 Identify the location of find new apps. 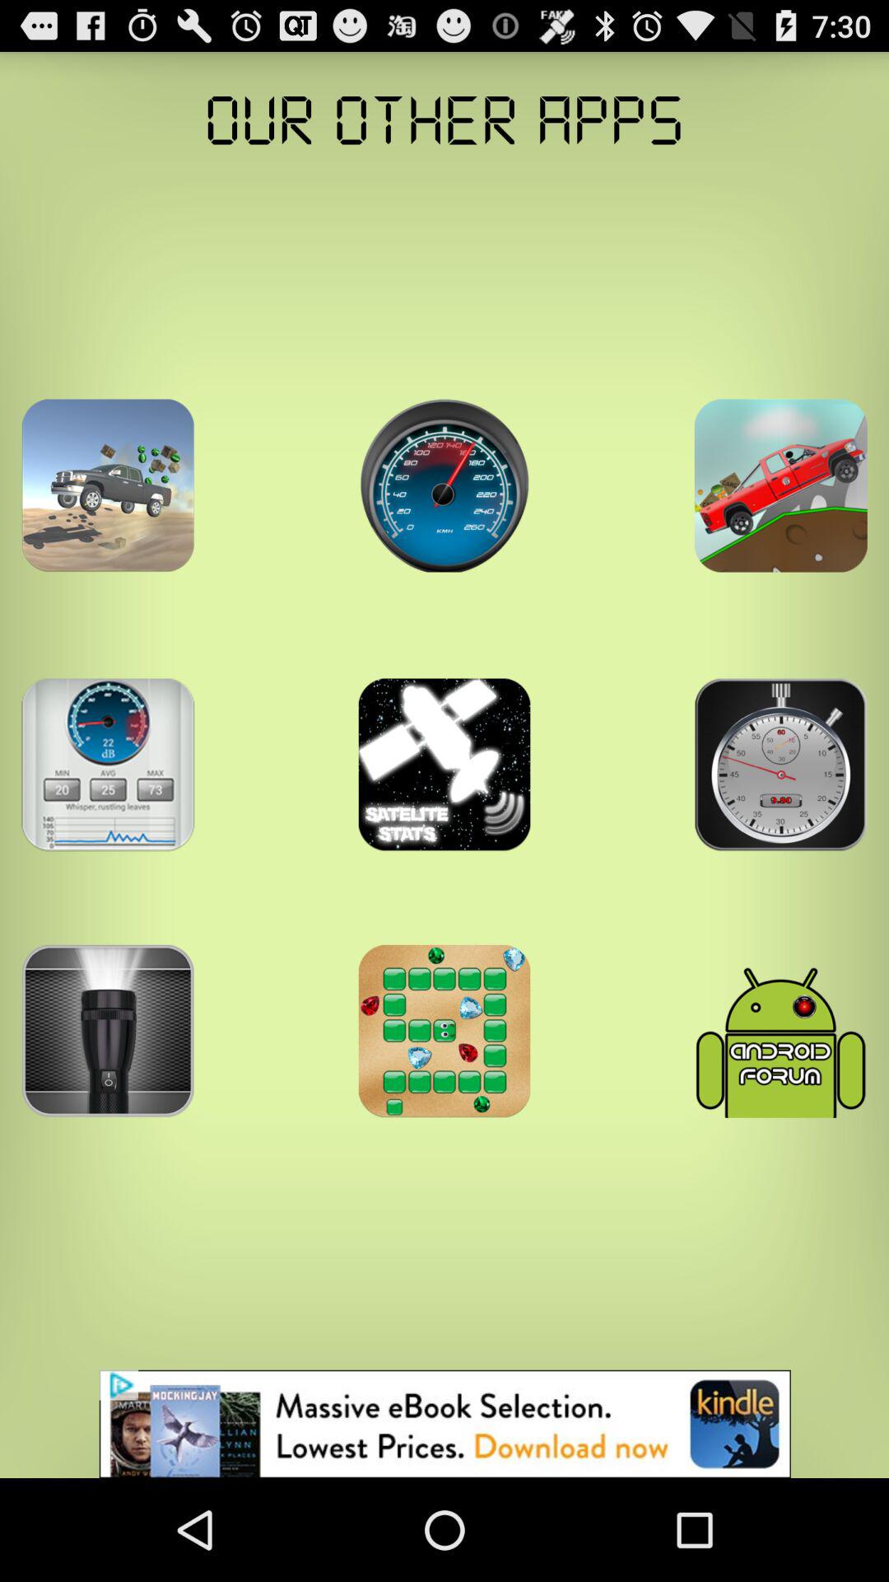
(108, 1031).